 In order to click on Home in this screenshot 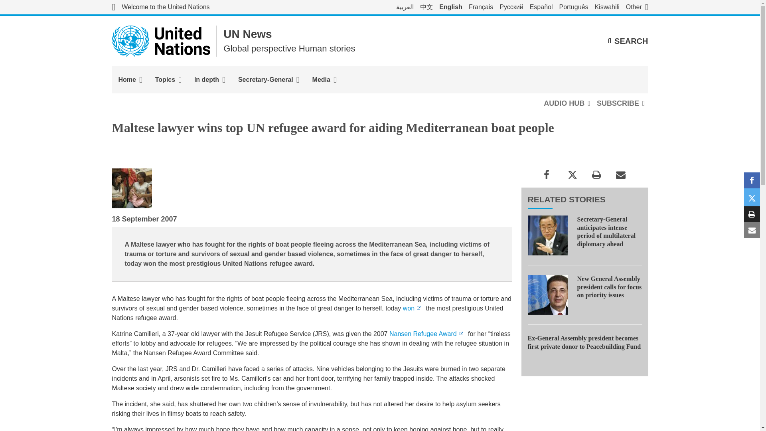, I will do `click(130, 80)`.